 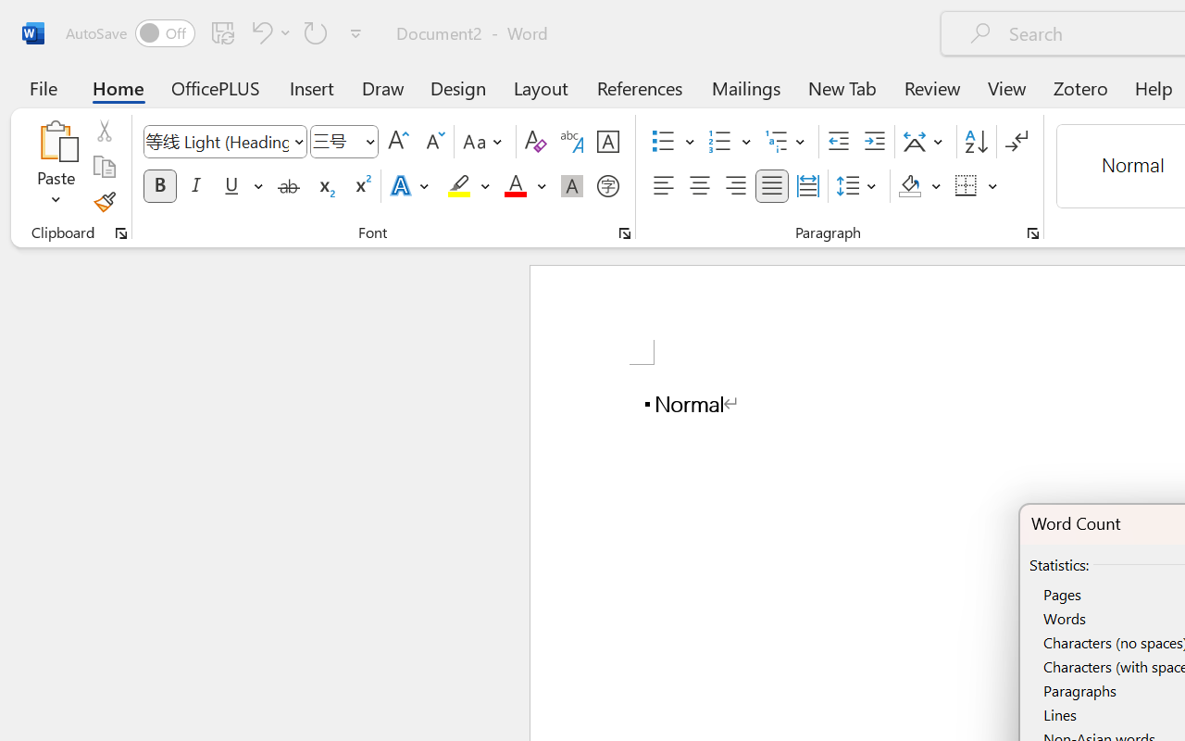 What do you see at coordinates (56, 141) in the screenshot?
I see `Paste` at bounding box center [56, 141].